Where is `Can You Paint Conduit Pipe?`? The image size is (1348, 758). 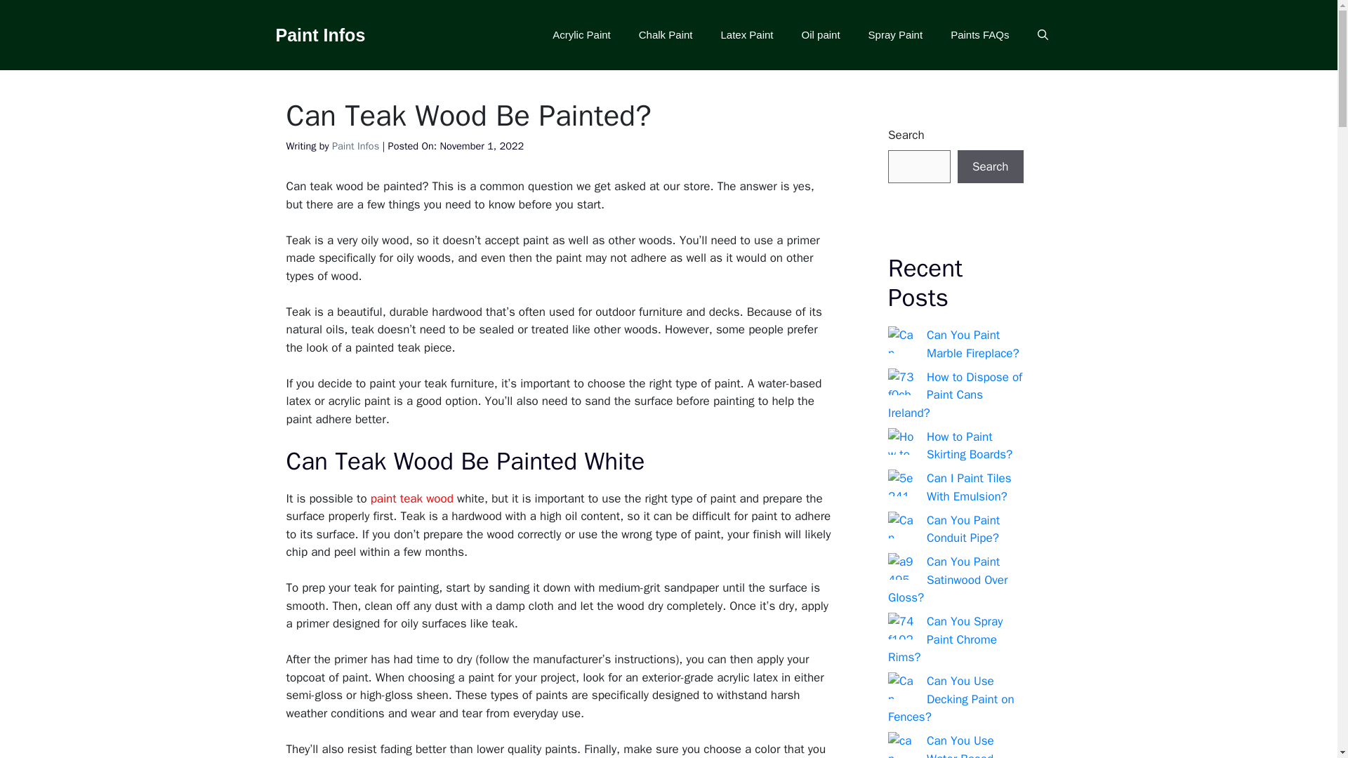
Can You Paint Conduit Pipe? is located at coordinates (901, 524).